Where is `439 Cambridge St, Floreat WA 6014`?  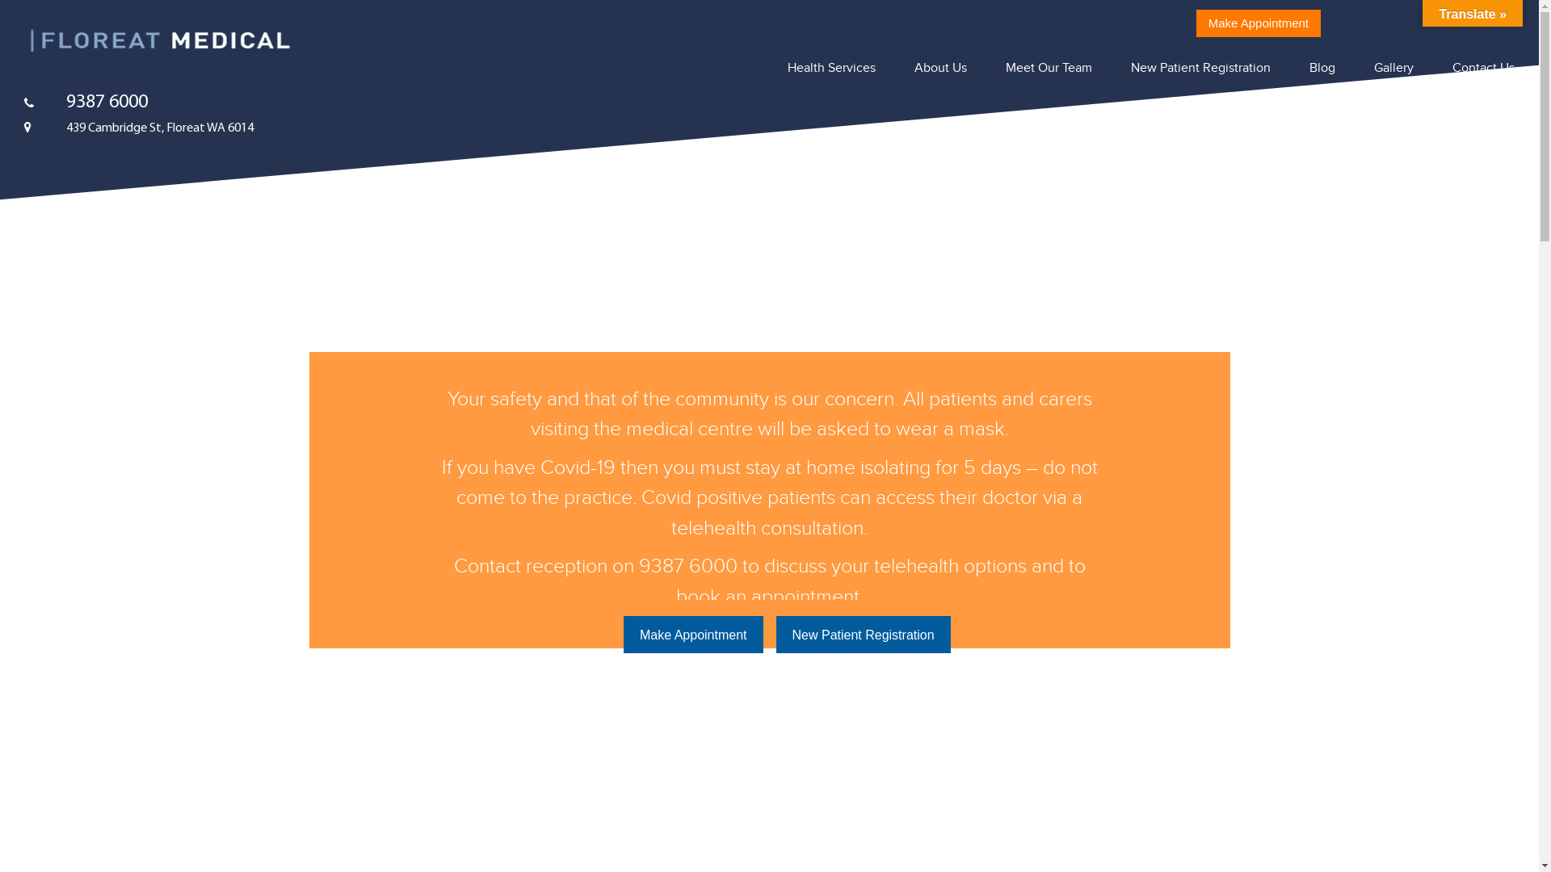 439 Cambridge St, Floreat WA 6014 is located at coordinates (139, 128).